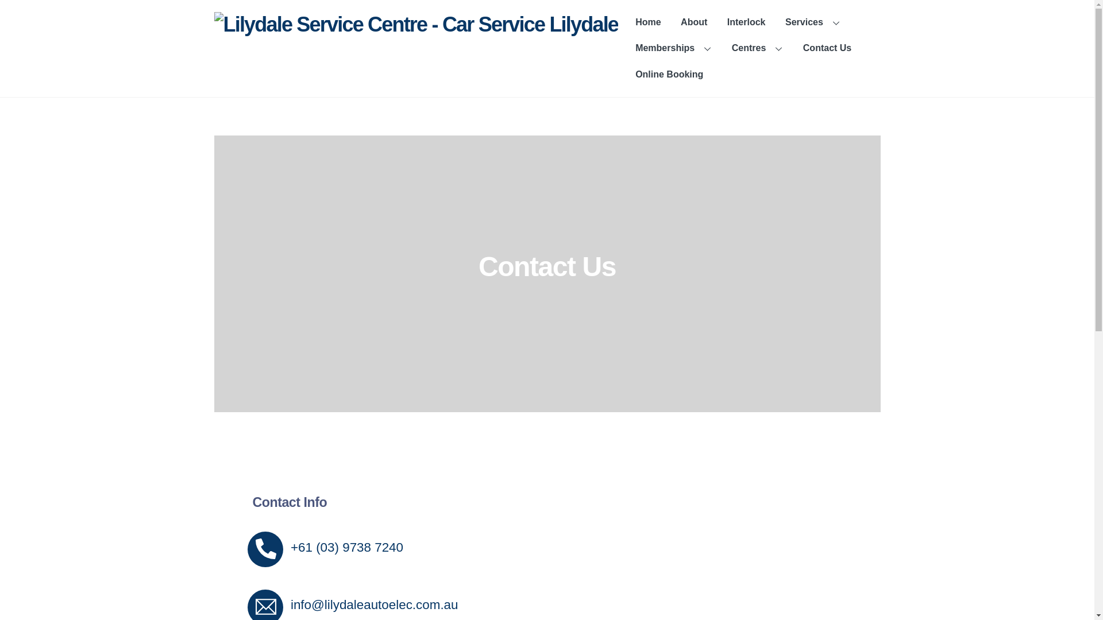  I want to click on Home, so click(648, 22).